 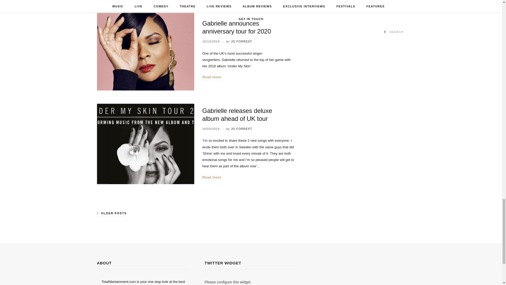 I want to click on Gabrielle releases deluxe album ahead of UK tour, so click(x=145, y=144).